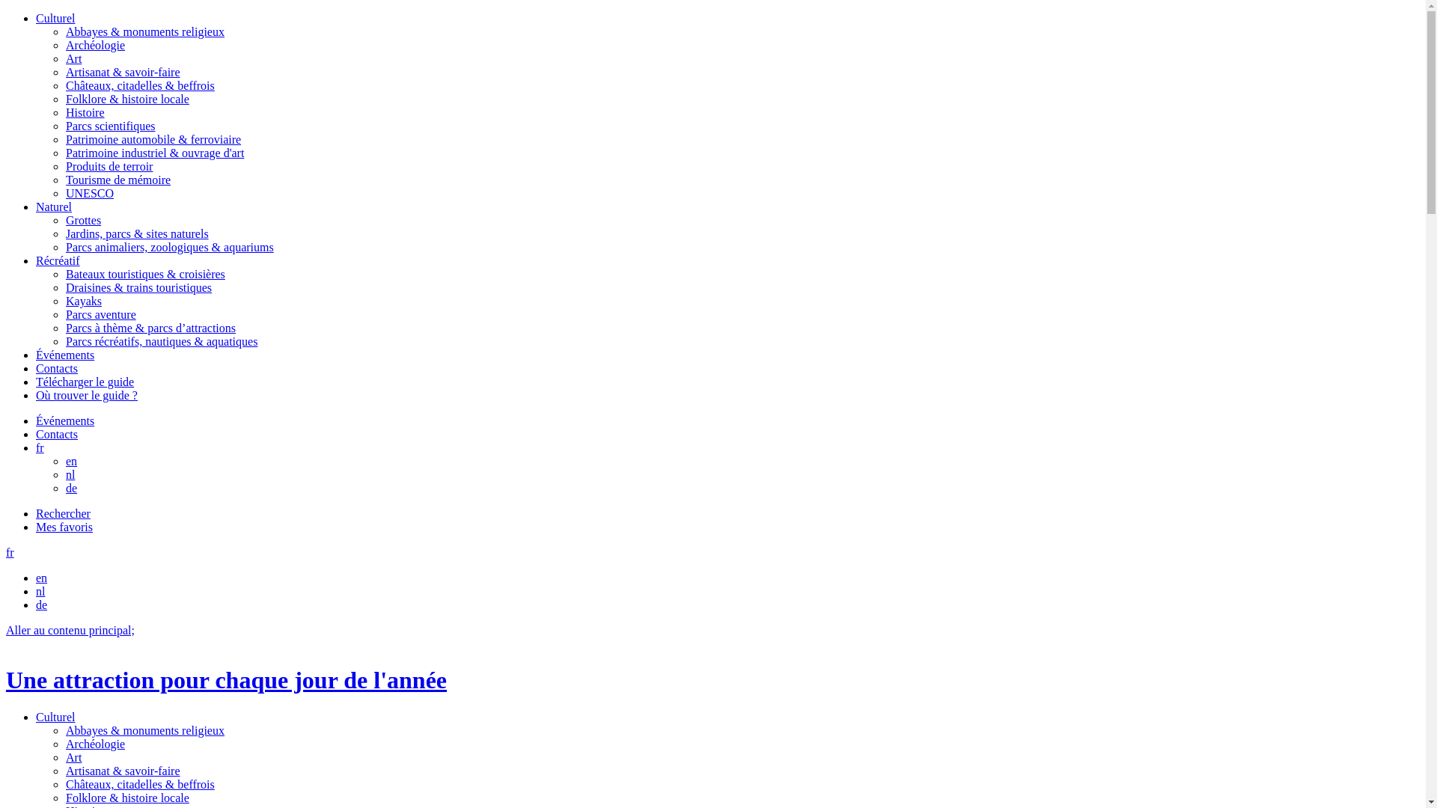 This screenshot has width=1437, height=808. What do you see at coordinates (170, 247) in the screenshot?
I see `Parcs animaliers, zoologiques & aquariums` at bounding box center [170, 247].